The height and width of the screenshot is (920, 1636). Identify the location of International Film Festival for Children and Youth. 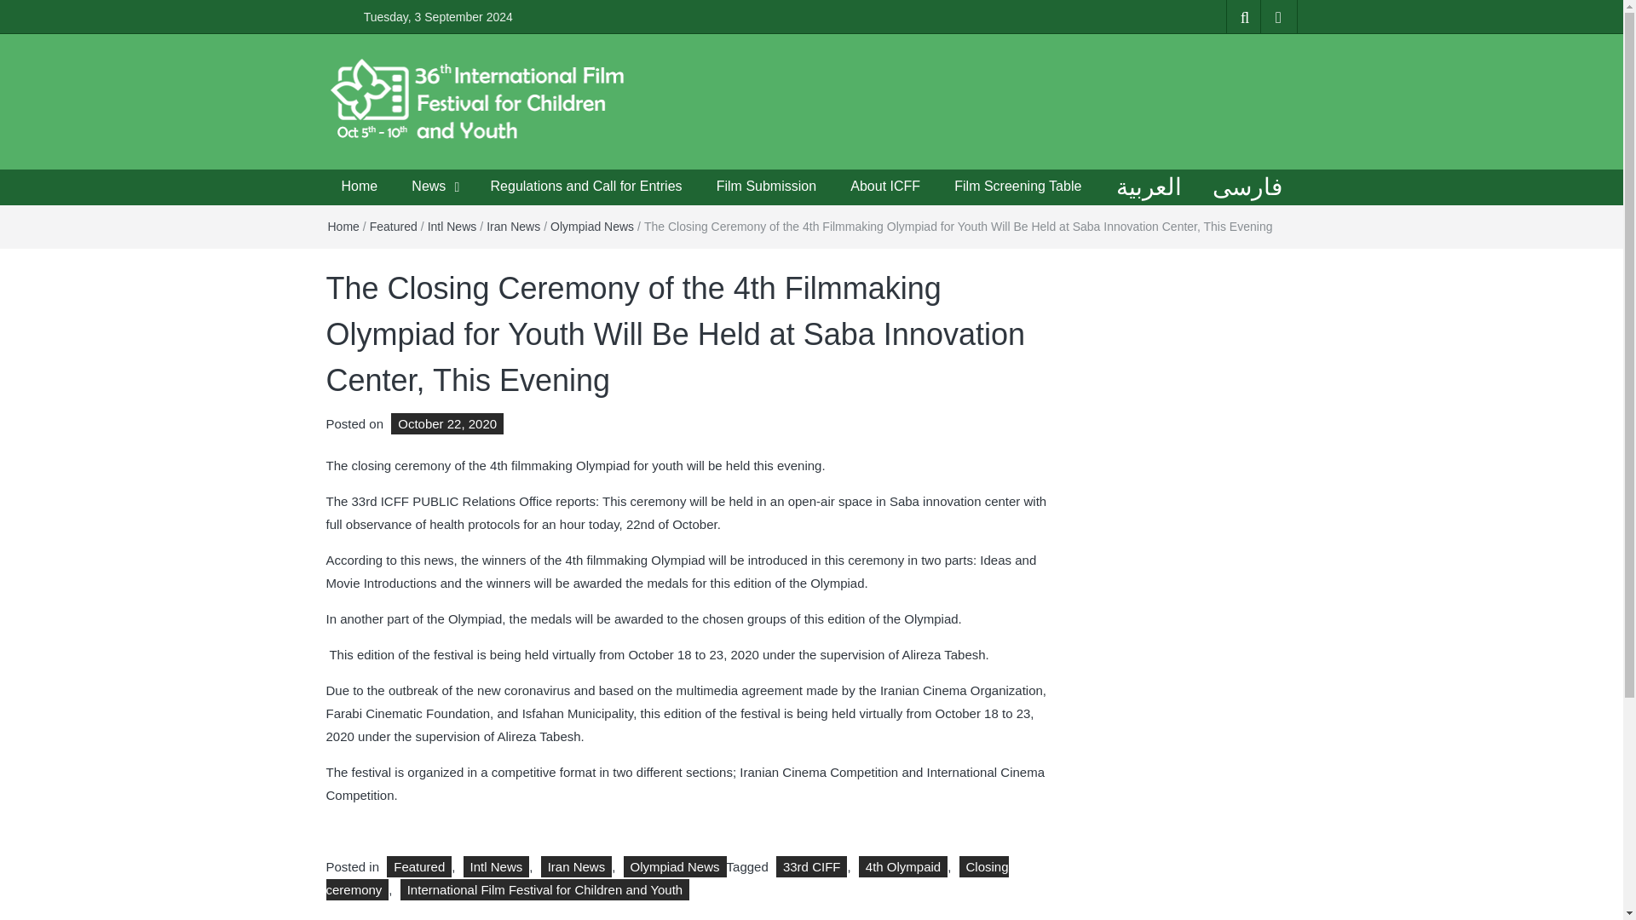
(485, 215).